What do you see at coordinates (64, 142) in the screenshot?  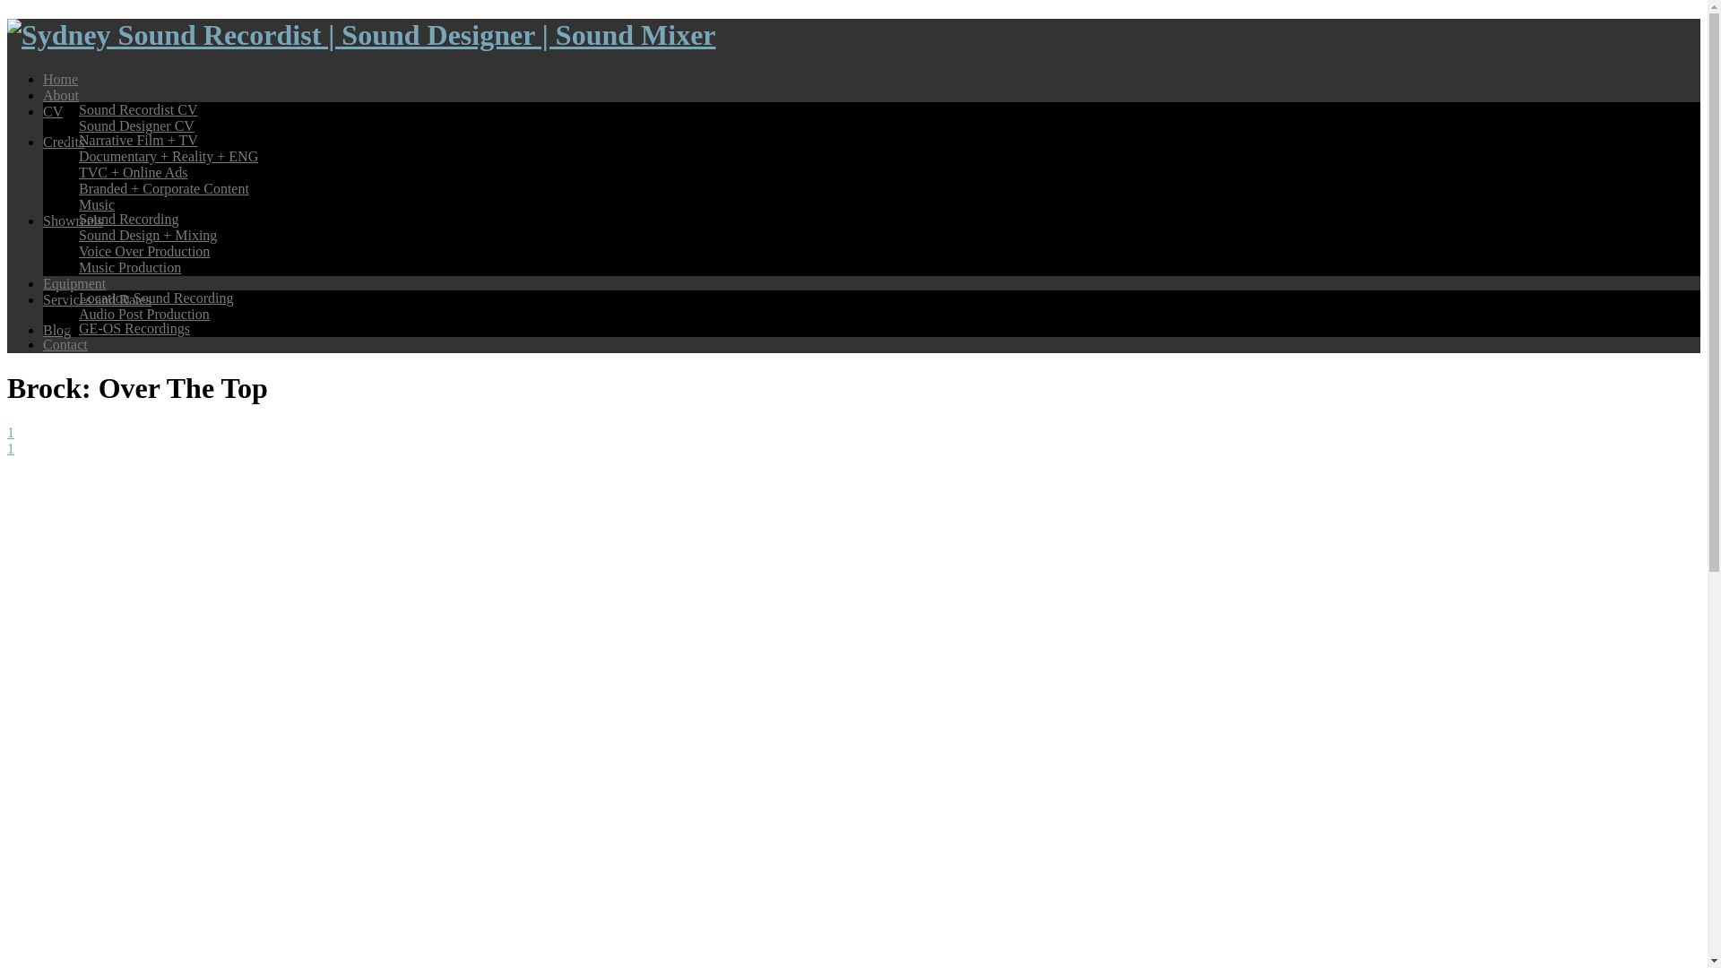 I see `Credits` at bounding box center [64, 142].